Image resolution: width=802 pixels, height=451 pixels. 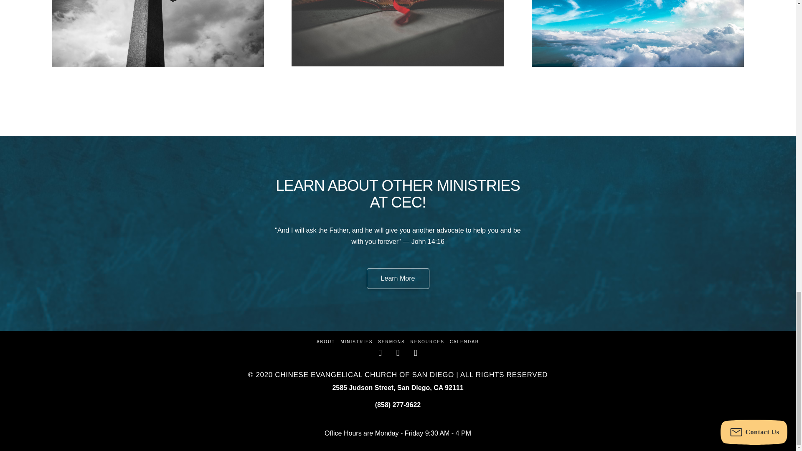 I want to click on CALENDAR, so click(x=464, y=342).